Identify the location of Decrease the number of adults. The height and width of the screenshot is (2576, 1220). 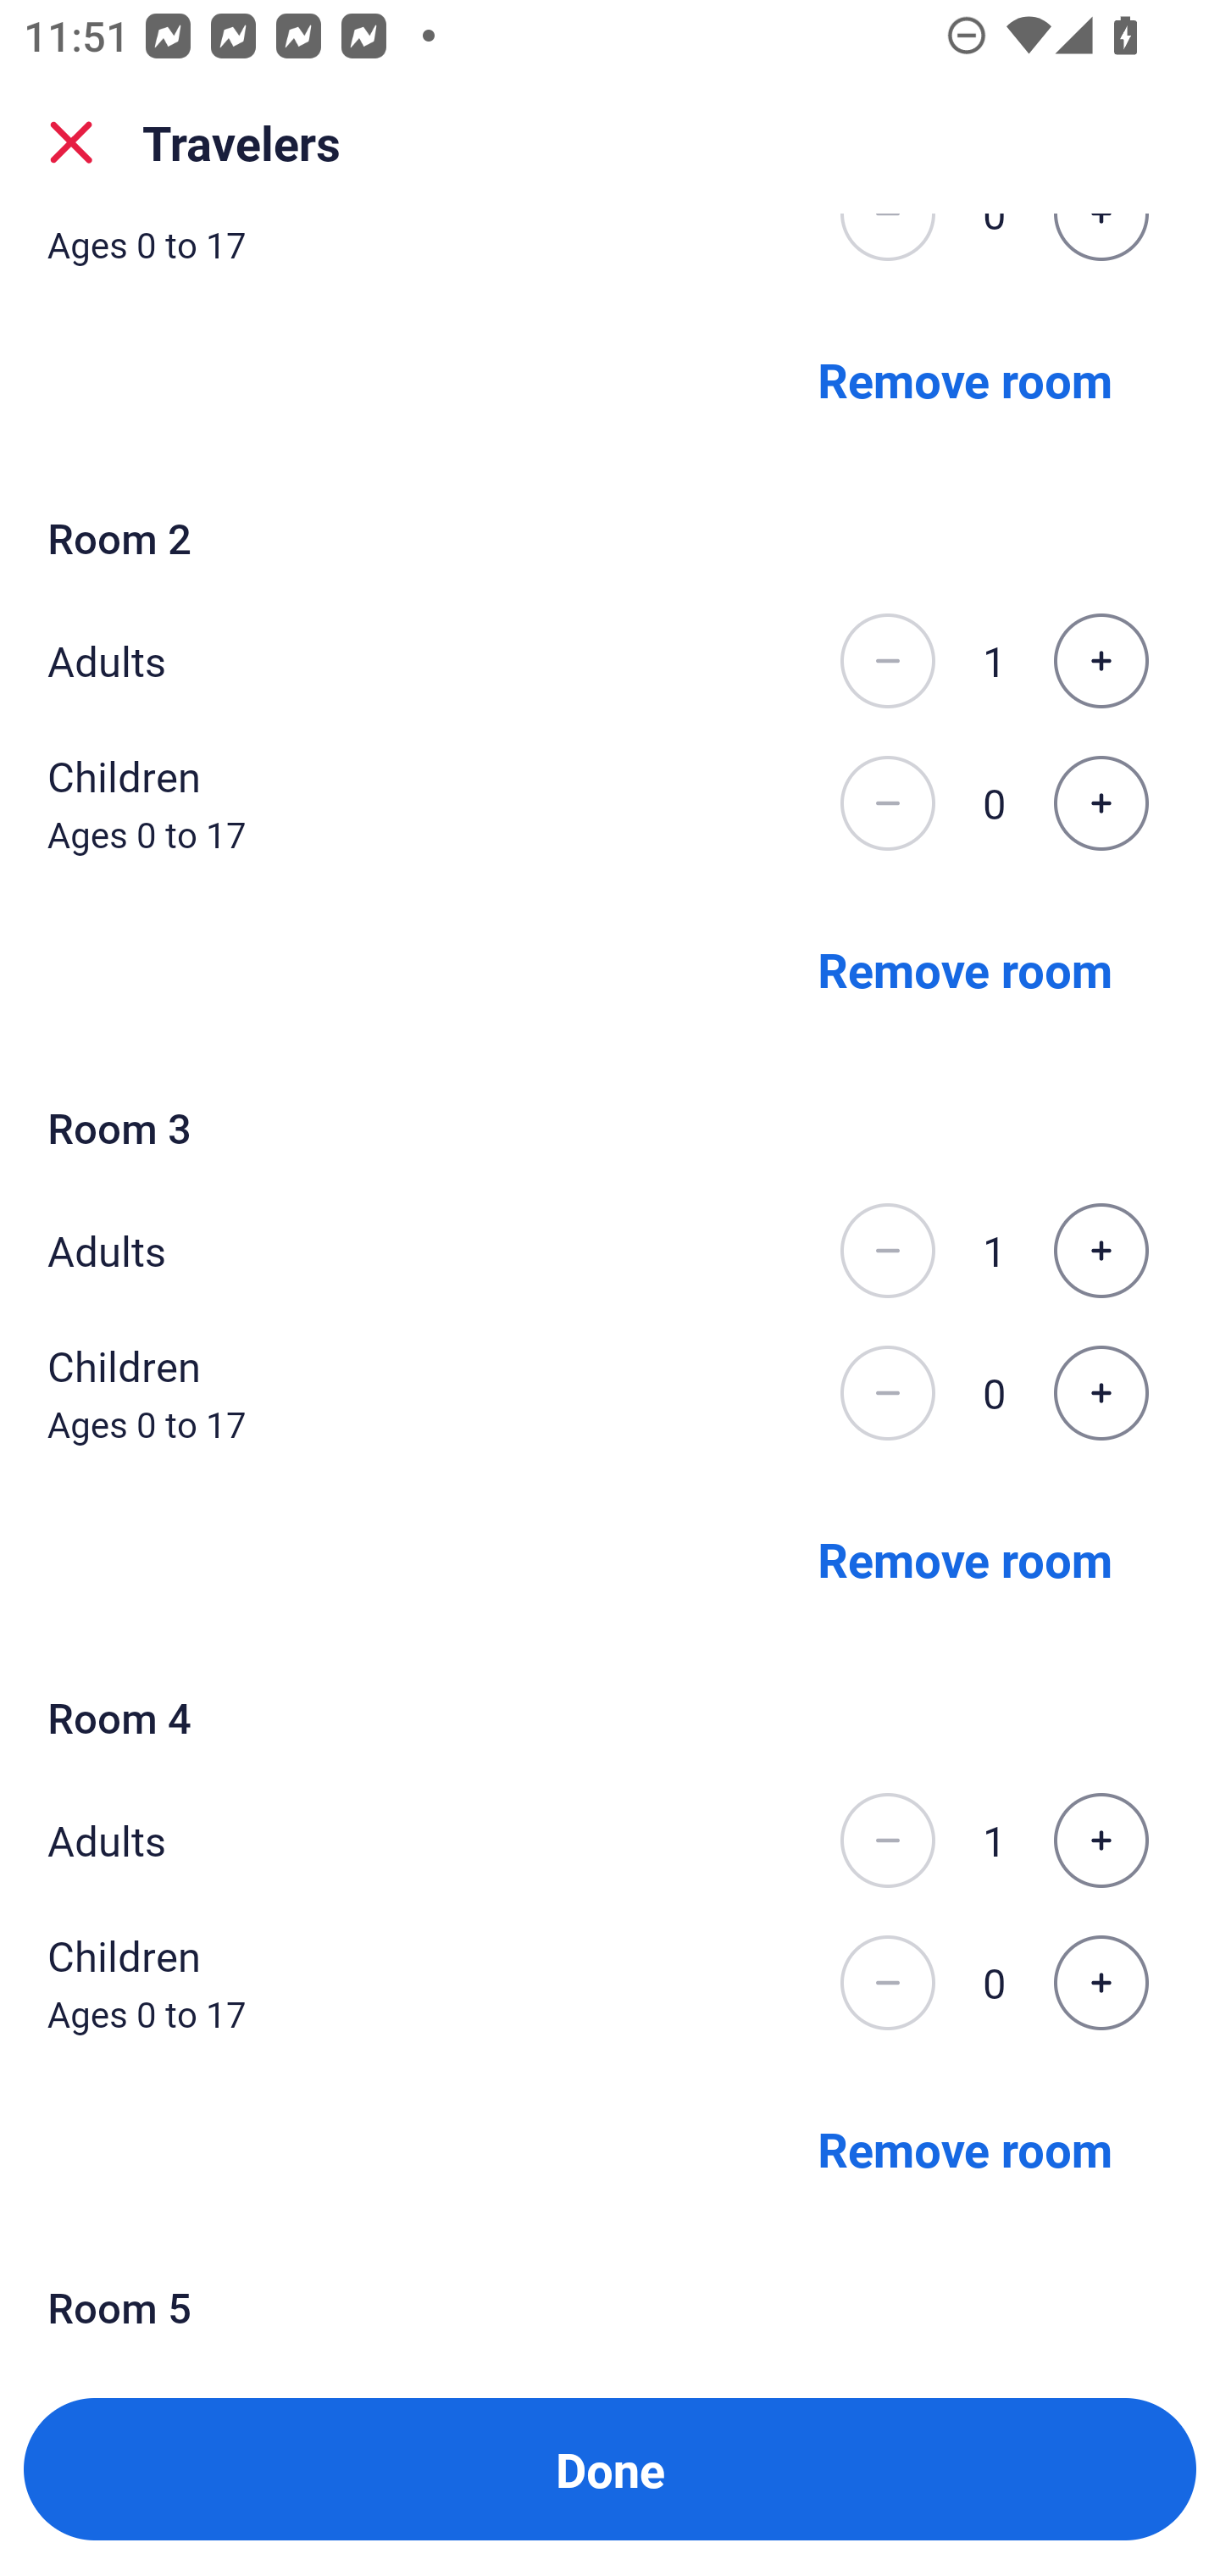
(887, 1251).